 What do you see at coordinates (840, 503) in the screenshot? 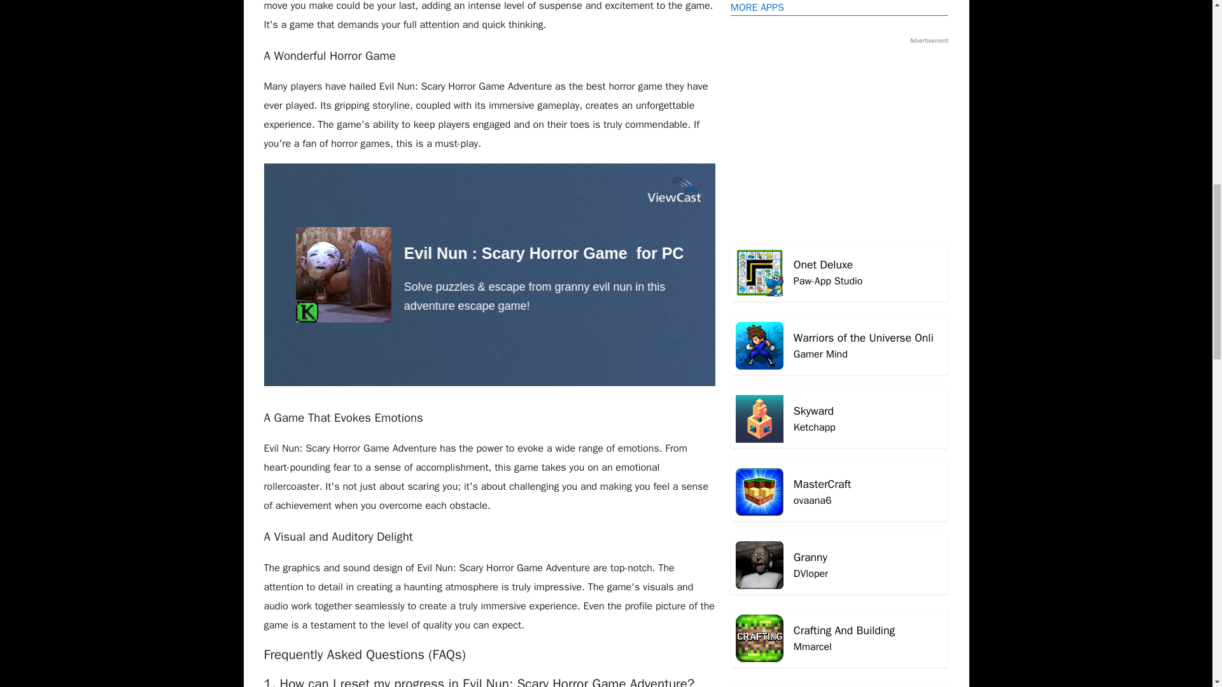
I see `The Catapult 2 for PC` at bounding box center [840, 503].